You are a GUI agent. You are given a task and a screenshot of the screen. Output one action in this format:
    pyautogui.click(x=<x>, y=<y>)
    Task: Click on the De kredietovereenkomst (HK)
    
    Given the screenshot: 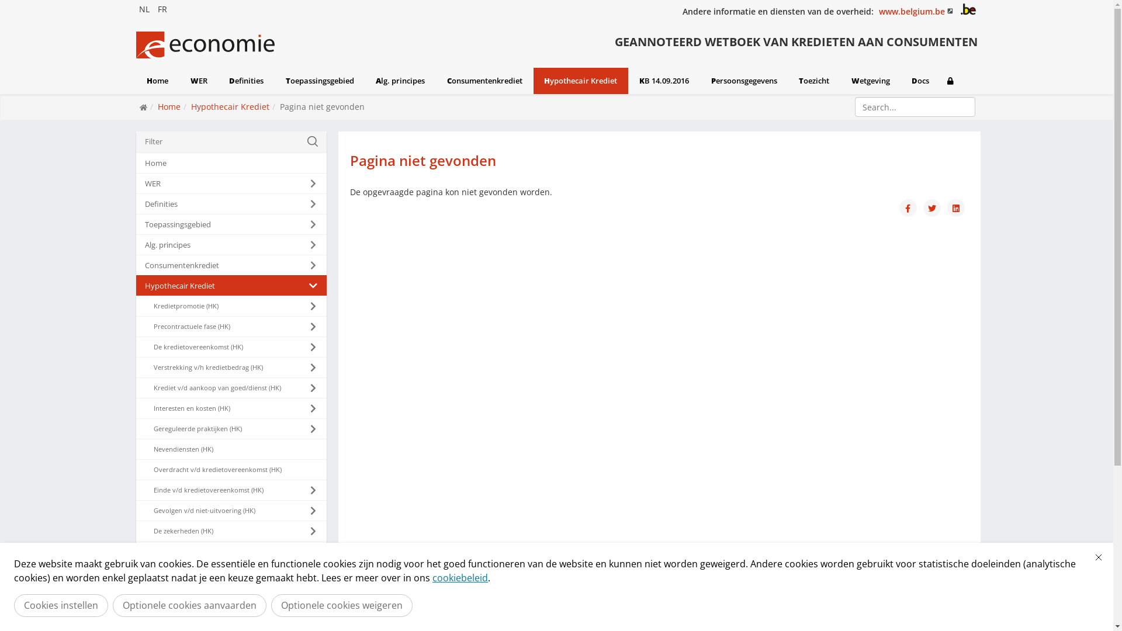 What is the action you would take?
    pyautogui.click(x=231, y=347)
    